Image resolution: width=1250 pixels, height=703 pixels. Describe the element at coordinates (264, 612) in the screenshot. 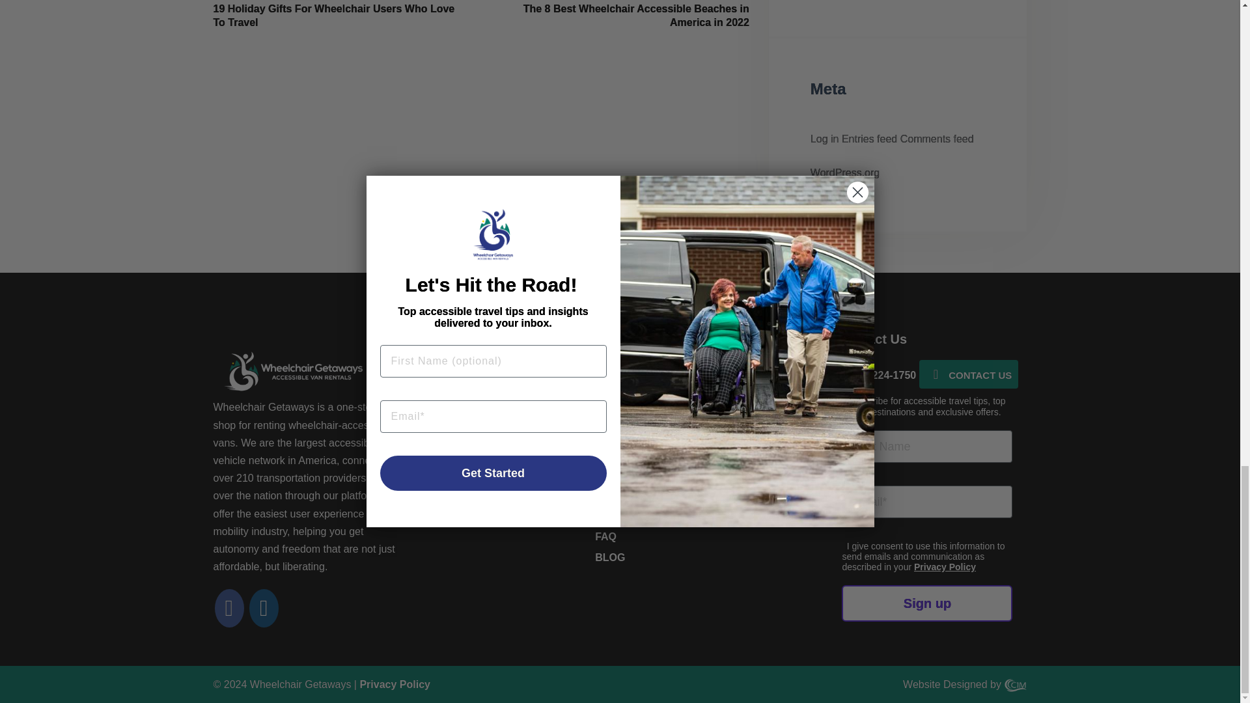

I see `Instagram` at that location.